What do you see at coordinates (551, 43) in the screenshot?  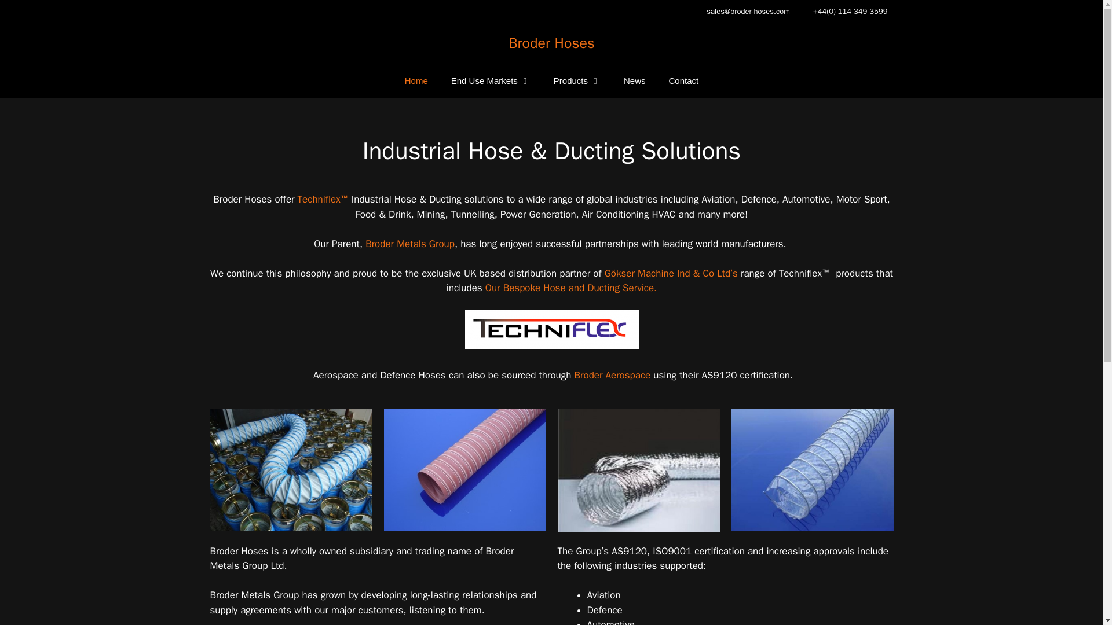 I see `Broder Hoses` at bounding box center [551, 43].